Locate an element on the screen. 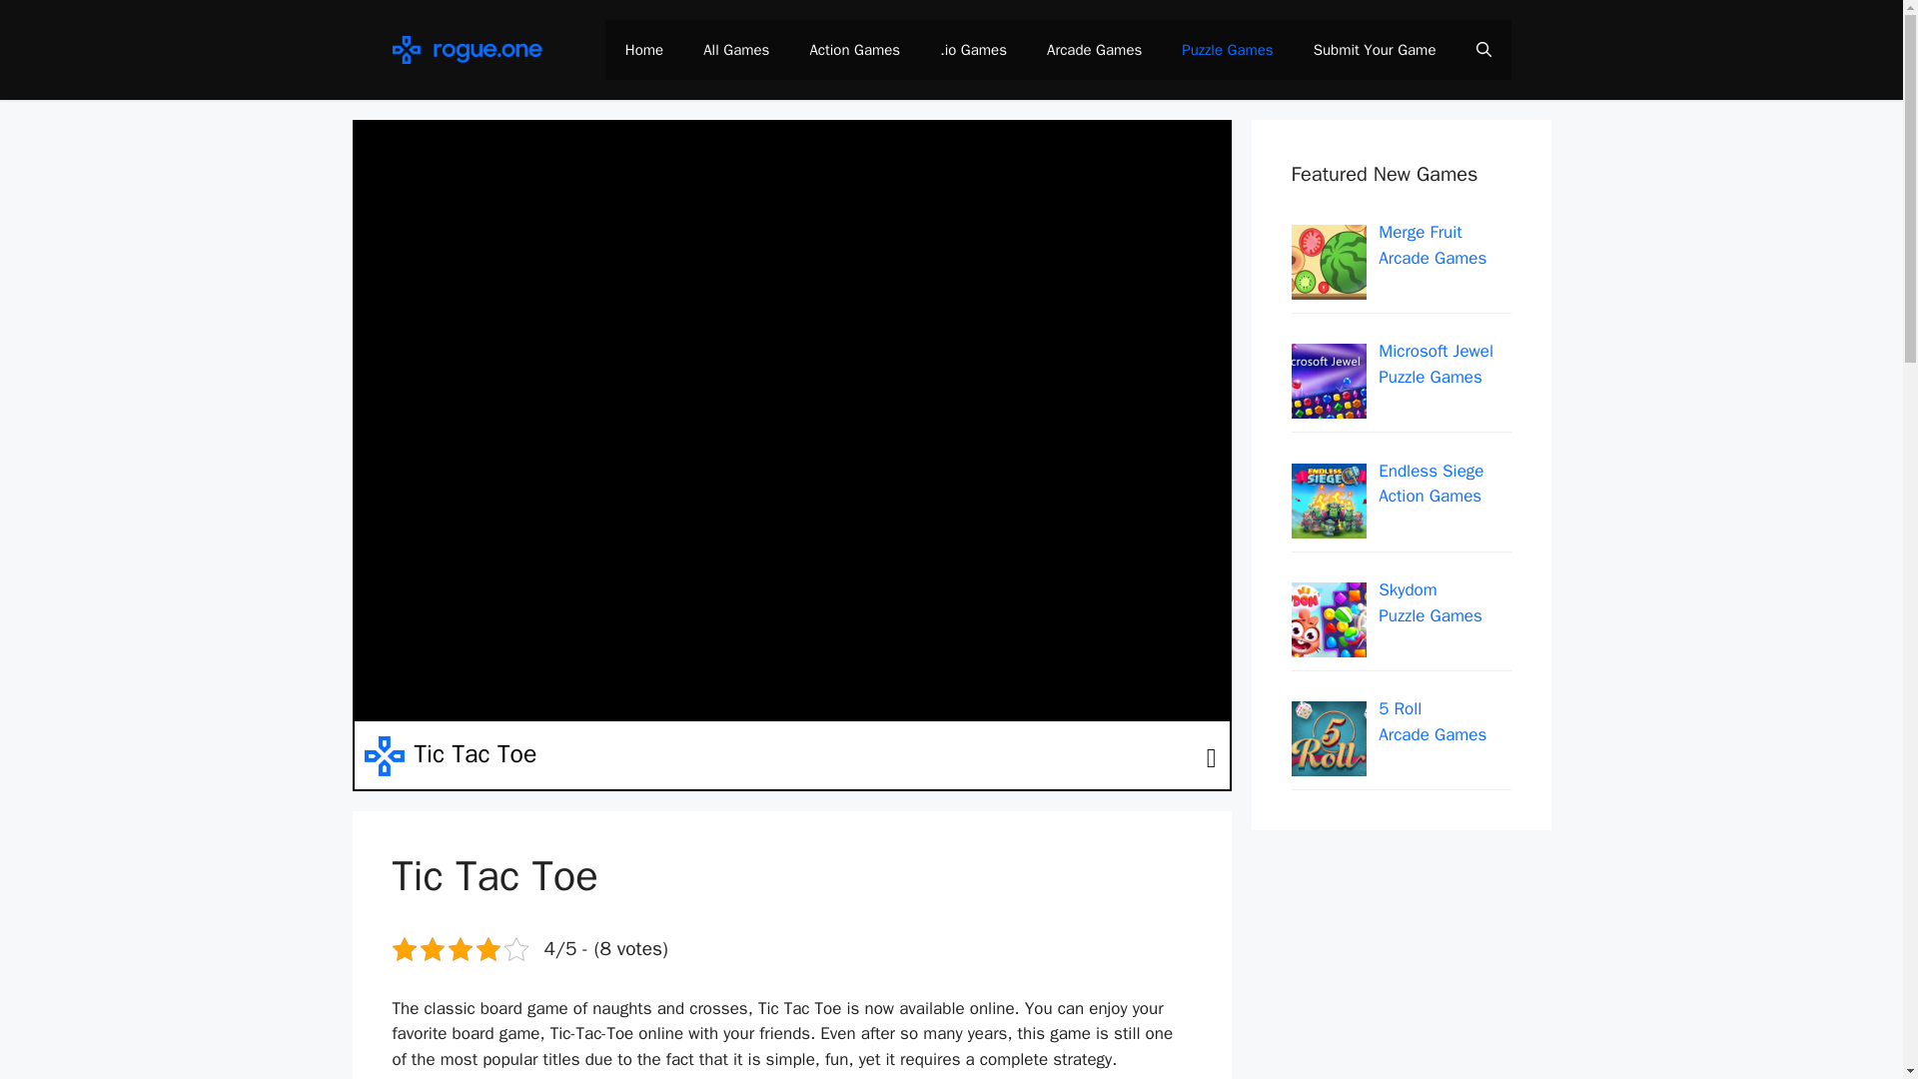 This screenshot has height=1079, width=1918. Microsoft Jewel is located at coordinates (1437, 351).